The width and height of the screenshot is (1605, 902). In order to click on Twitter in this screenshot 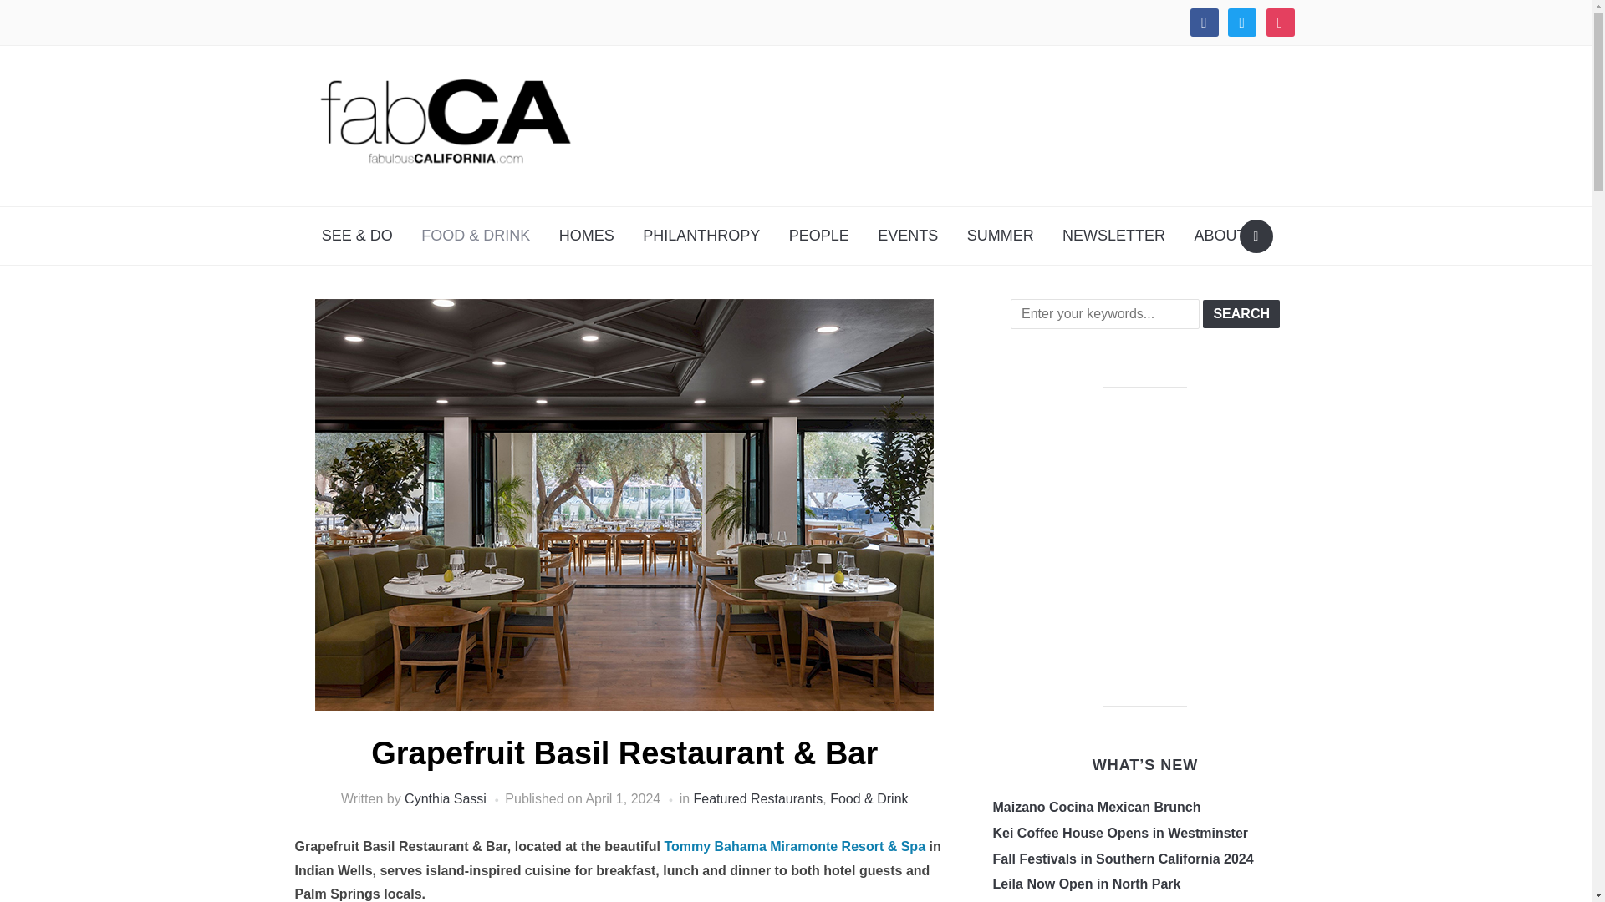, I will do `click(1242, 22)`.